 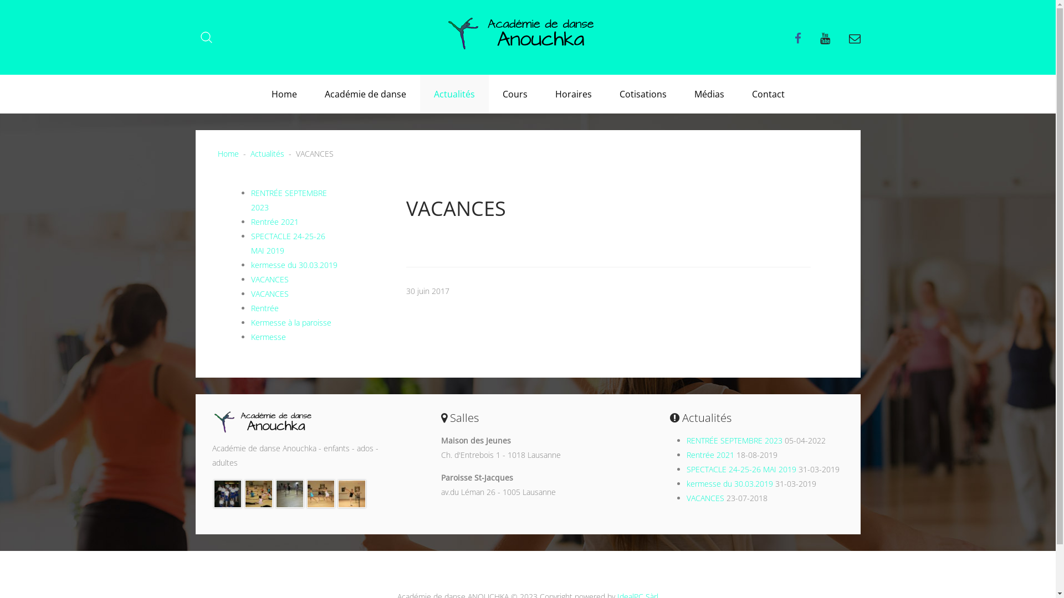 What do you see at coordinates (321, 493) in the screenshot?
I see `img_7533` at bounding box center [321, 493].